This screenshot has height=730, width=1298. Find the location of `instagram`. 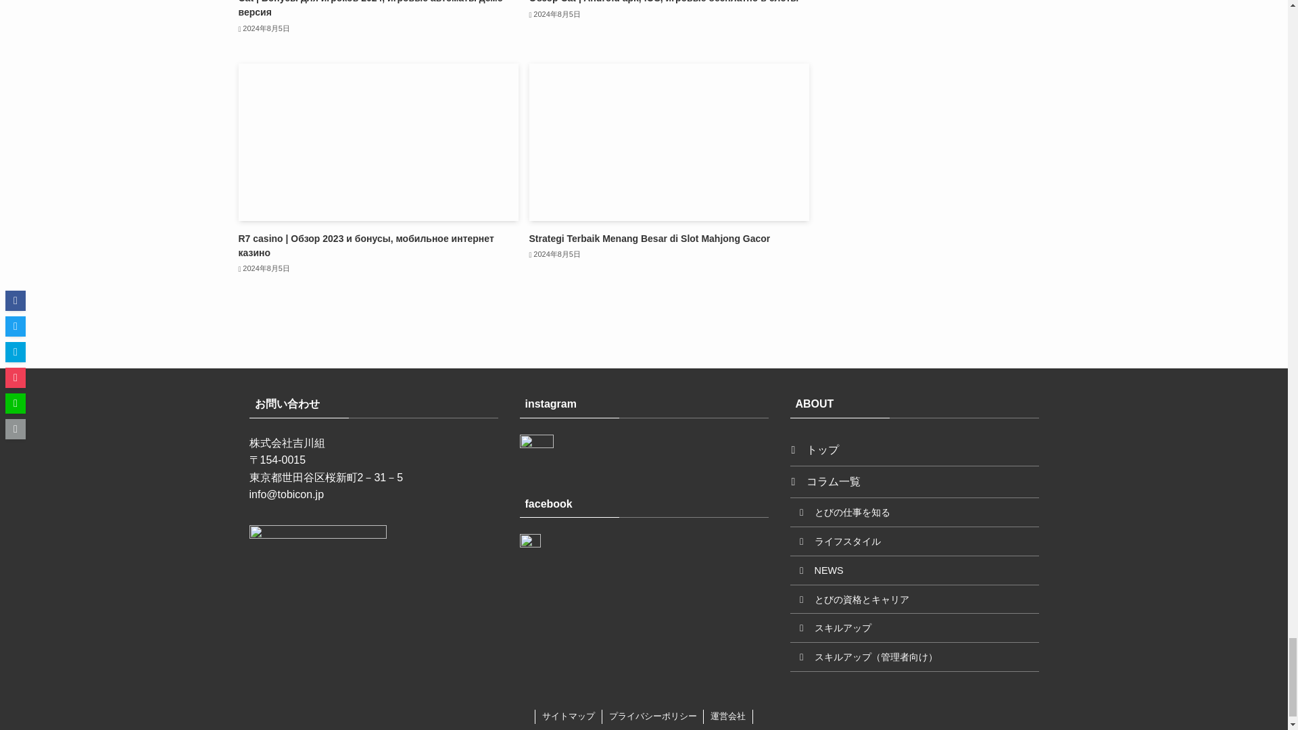

instagram is located at coordinates (535, 452).